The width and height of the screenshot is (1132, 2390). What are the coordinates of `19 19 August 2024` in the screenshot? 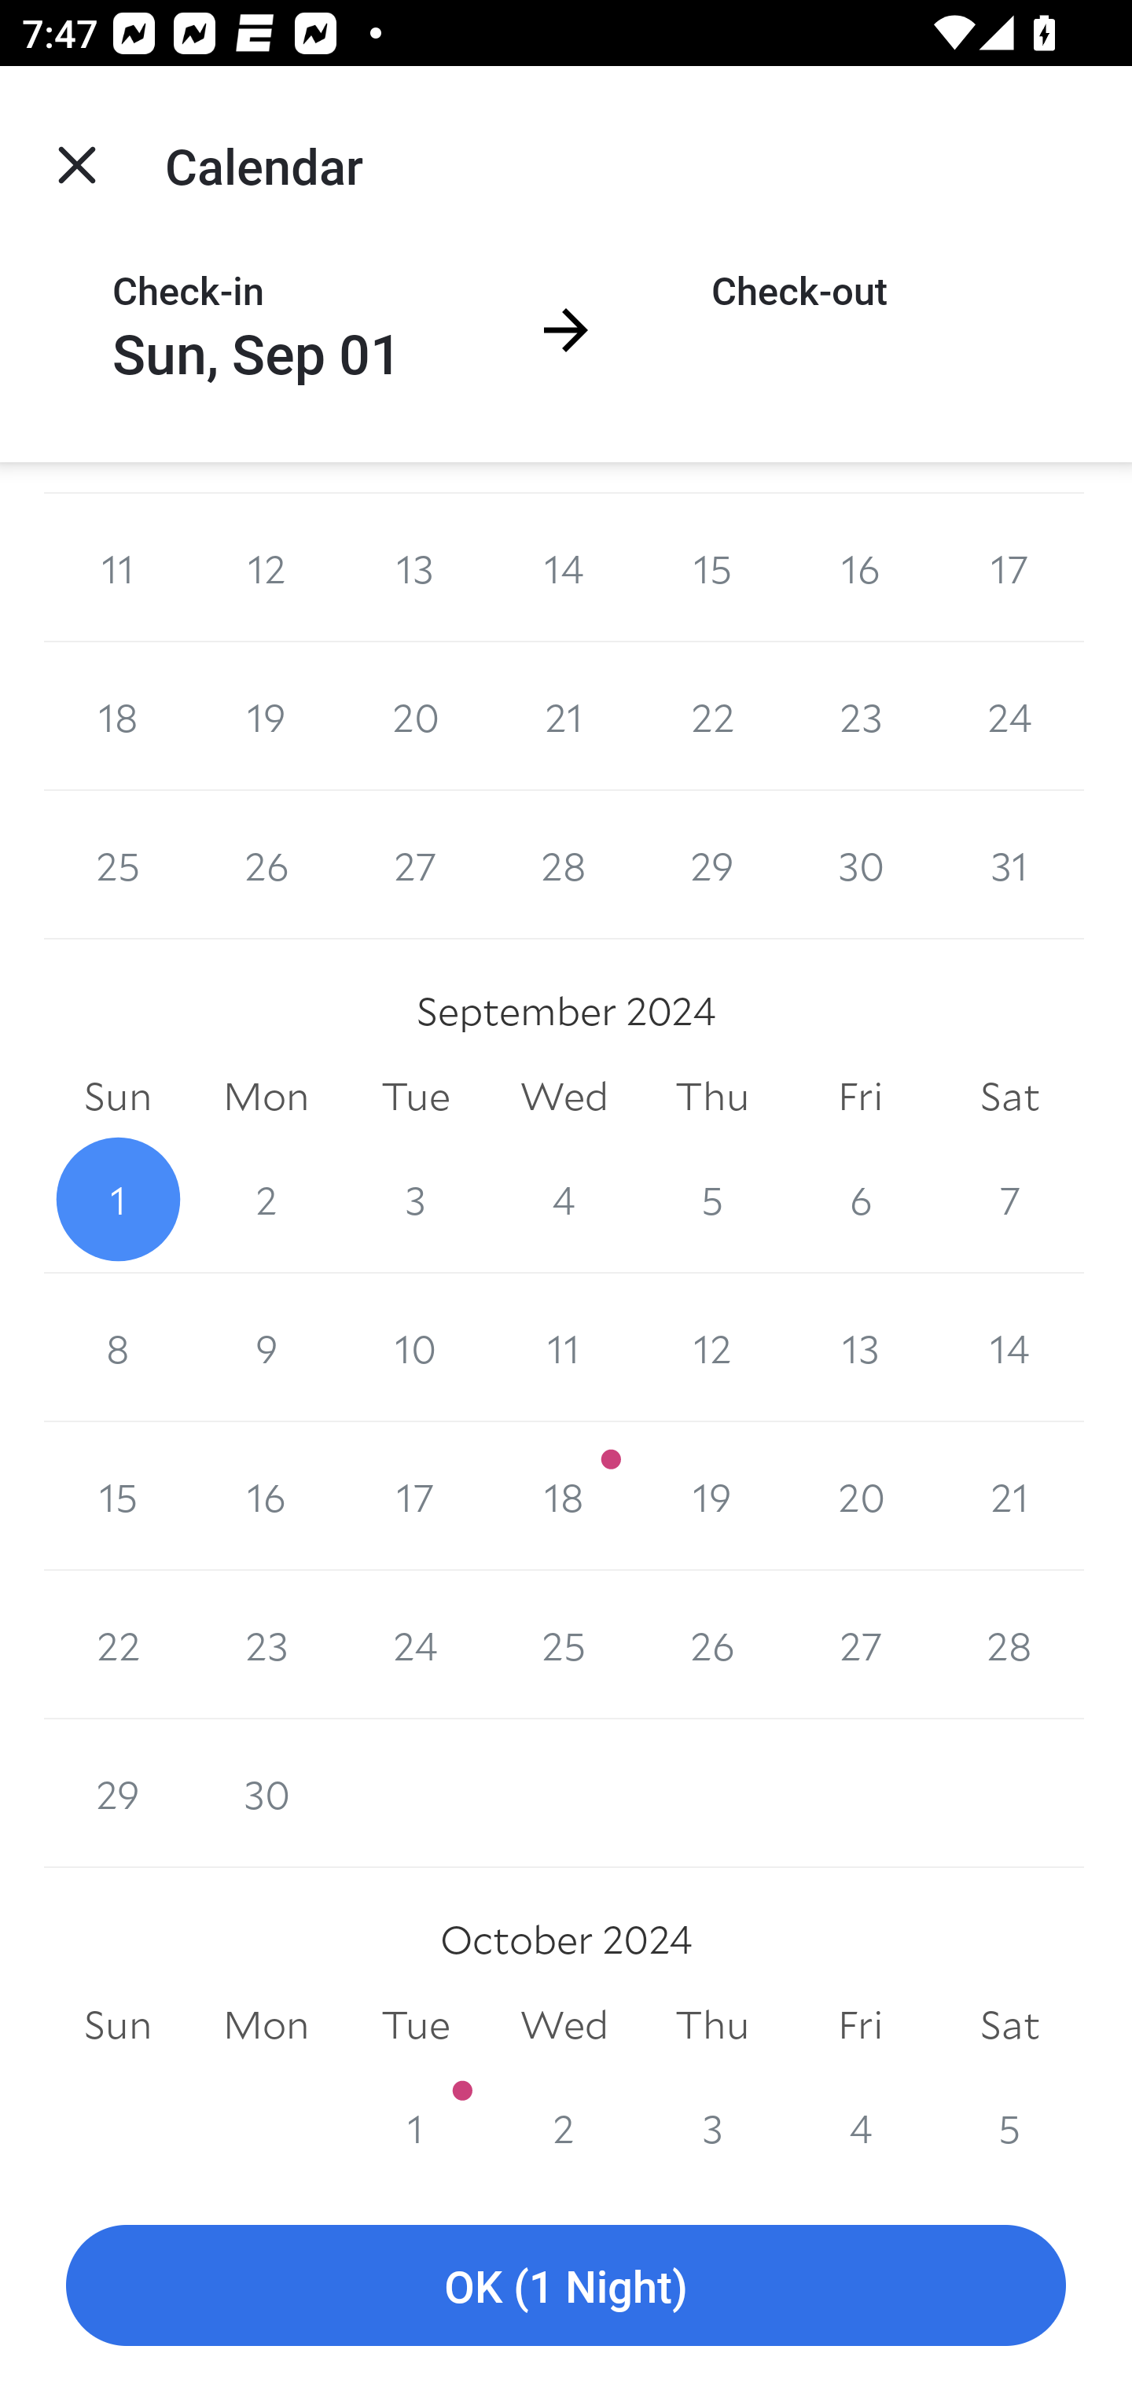 It's located at (266, 717).